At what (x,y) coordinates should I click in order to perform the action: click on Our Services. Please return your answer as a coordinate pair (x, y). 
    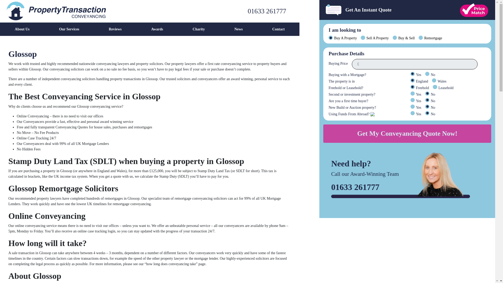
    Looking at the image, I should click on (69, 29).